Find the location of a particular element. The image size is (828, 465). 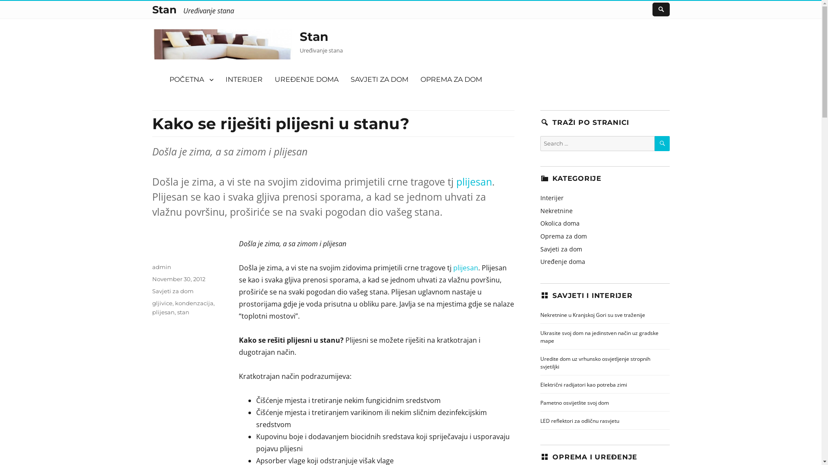

stan is located at coordinates (183, 312).